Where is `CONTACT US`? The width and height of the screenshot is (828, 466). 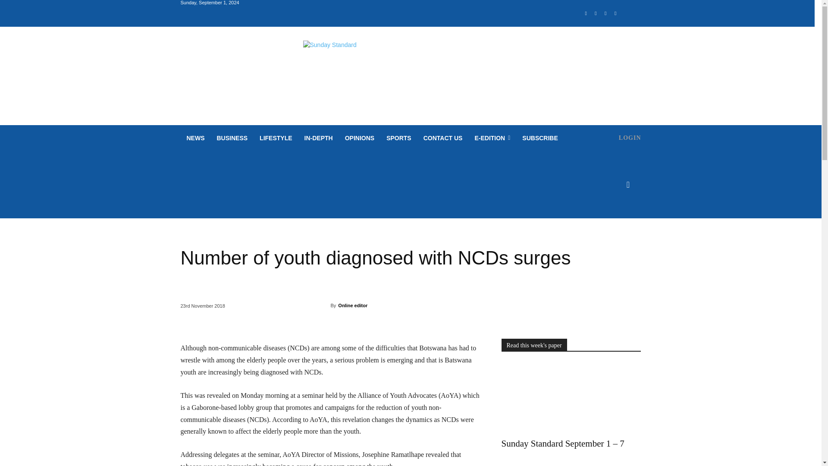 CONTACT US is located at coordinates (442, 138).